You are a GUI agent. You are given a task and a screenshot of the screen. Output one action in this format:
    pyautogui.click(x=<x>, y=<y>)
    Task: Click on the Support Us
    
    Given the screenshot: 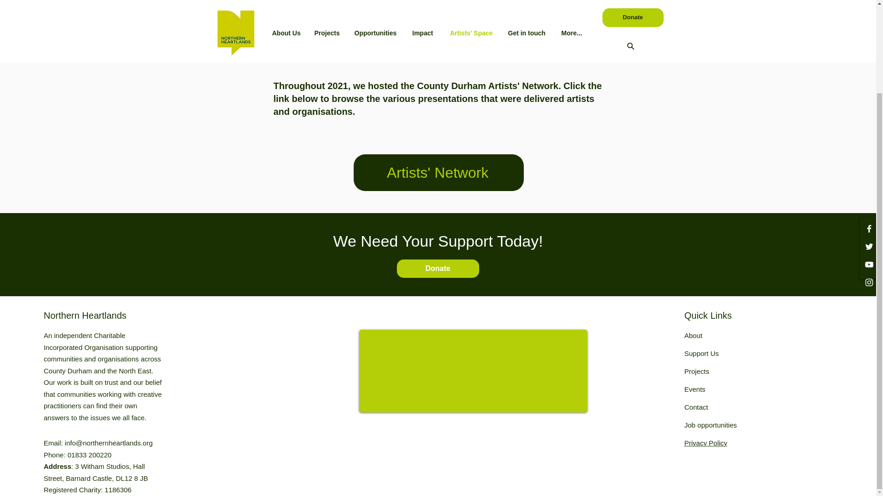 What is the action you would take?
    pyautogui.click(x=701, y=353)
    